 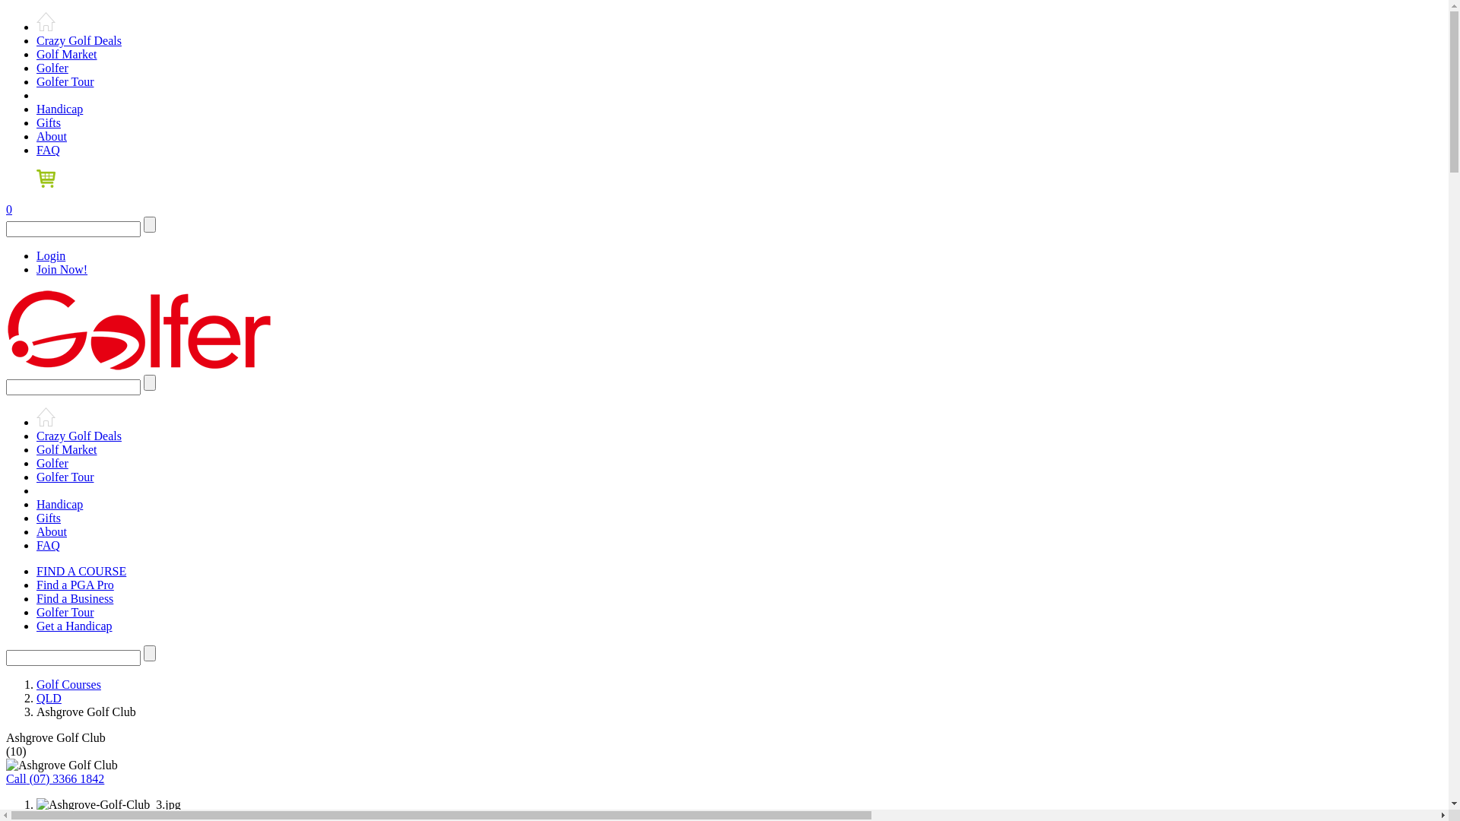 I want to click on Gifts, so click(x=49, y=518).